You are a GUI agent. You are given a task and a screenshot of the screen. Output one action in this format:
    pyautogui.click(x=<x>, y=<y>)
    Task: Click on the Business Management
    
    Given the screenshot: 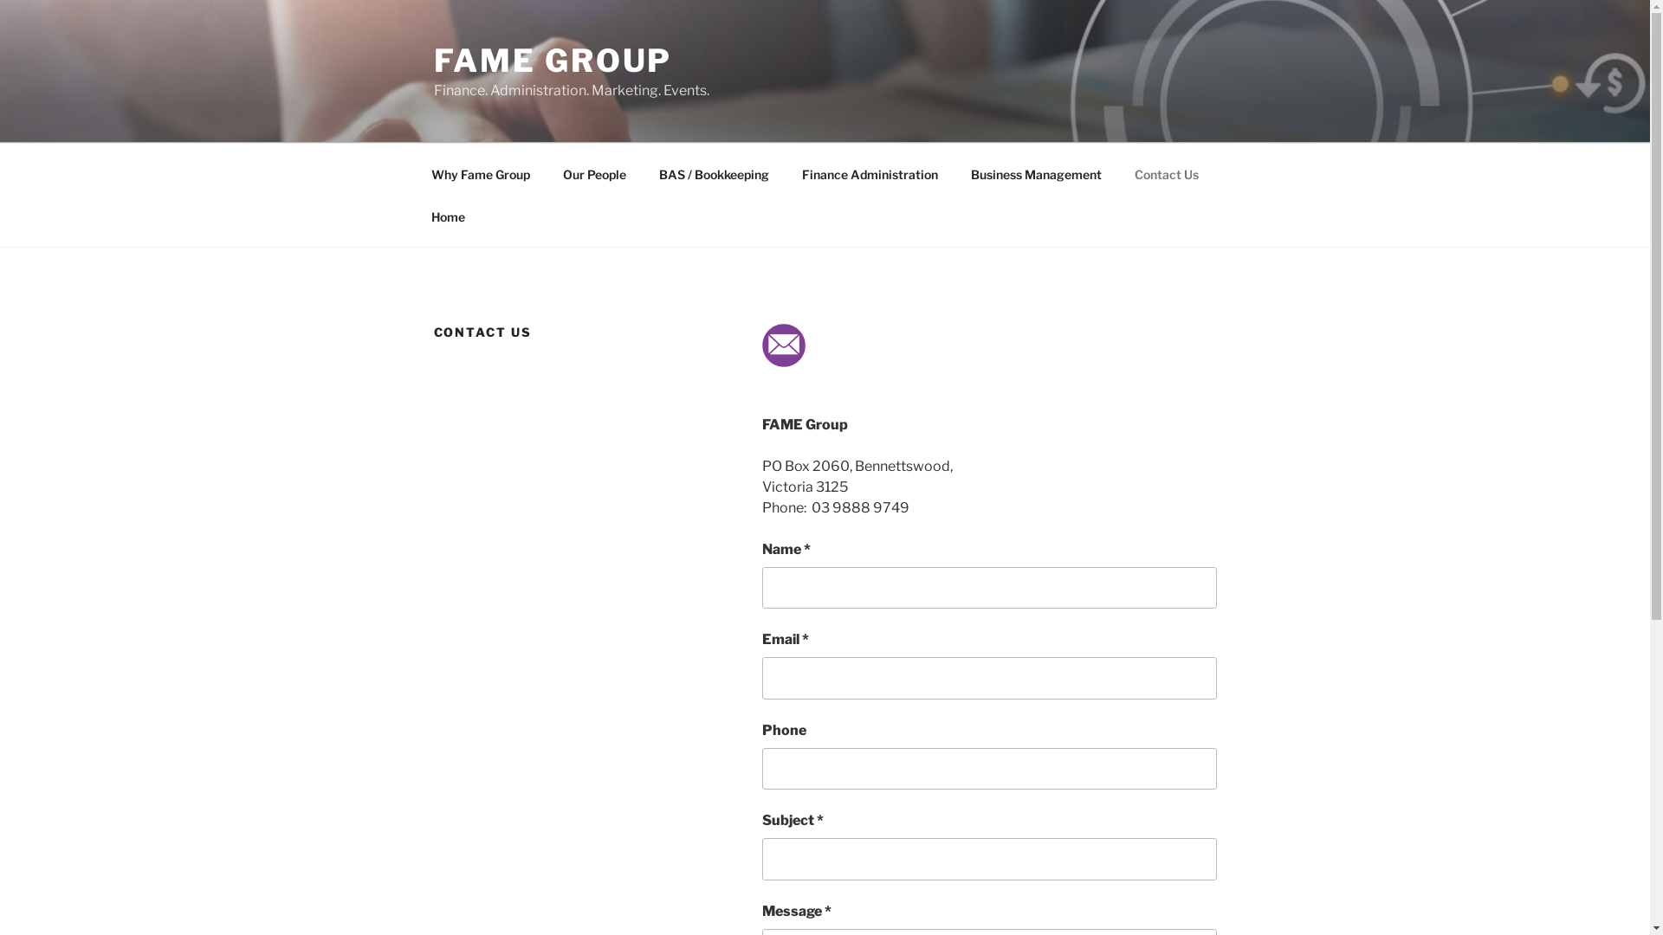 What is the action you would take?
    pyautogui.click(x=1037, y=173)
    